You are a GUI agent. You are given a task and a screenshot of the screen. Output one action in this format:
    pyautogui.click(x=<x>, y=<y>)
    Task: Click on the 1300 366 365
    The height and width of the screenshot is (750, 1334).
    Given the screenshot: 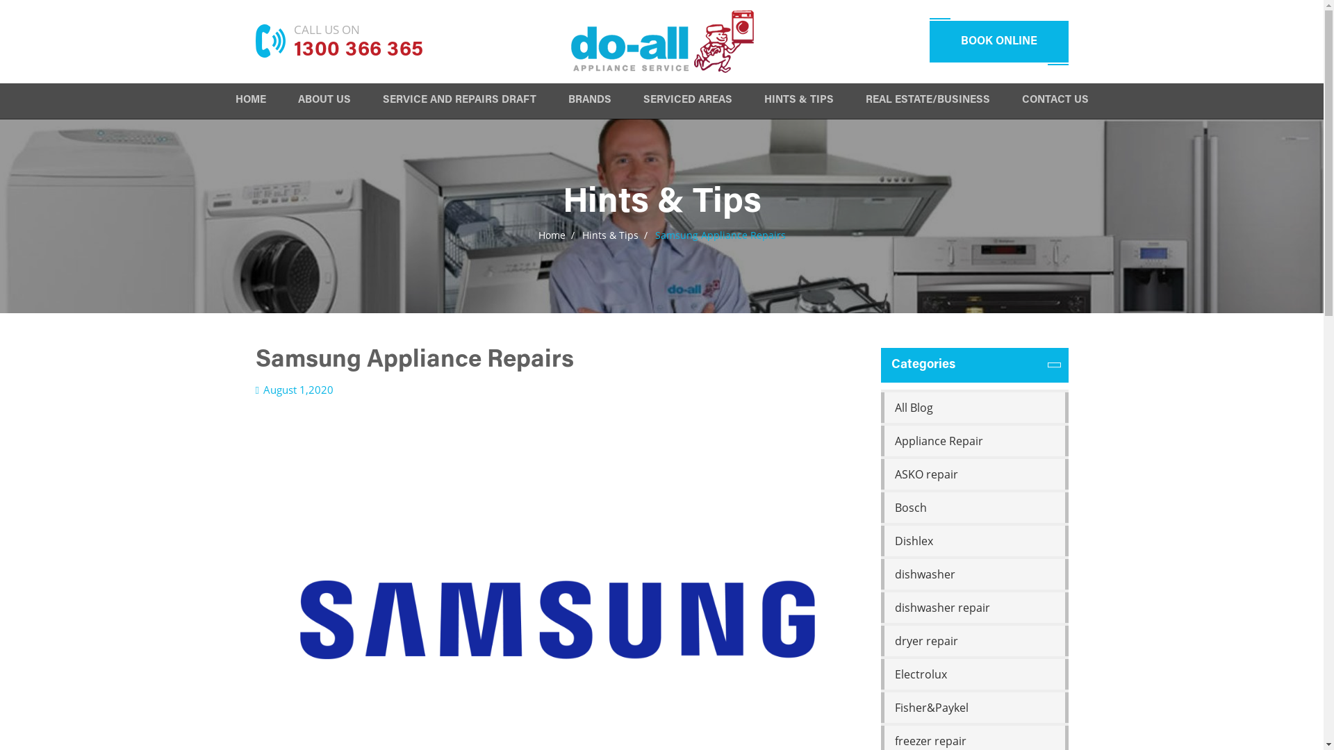 What is the action you would take?
    pyautogui.click(x=359, y=51)
    